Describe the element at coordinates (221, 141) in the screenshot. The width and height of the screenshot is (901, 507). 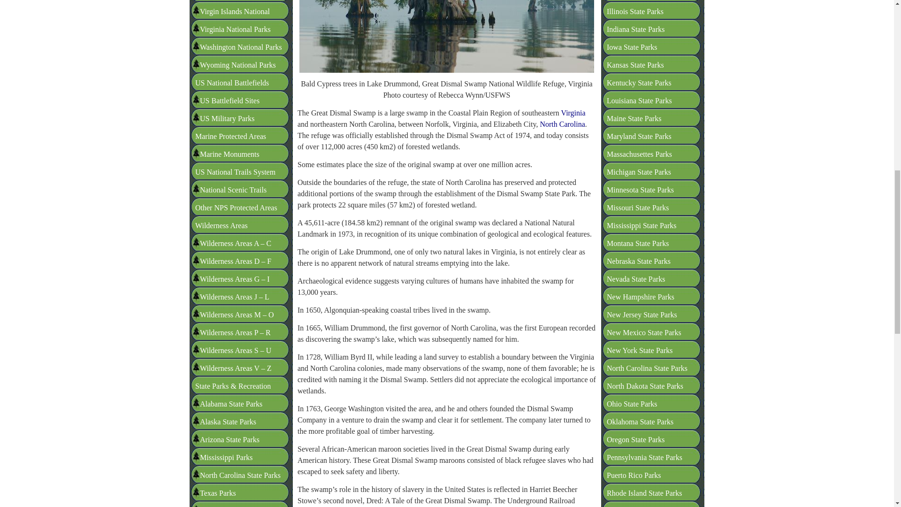
I see `Wilderness Areas` at that location.